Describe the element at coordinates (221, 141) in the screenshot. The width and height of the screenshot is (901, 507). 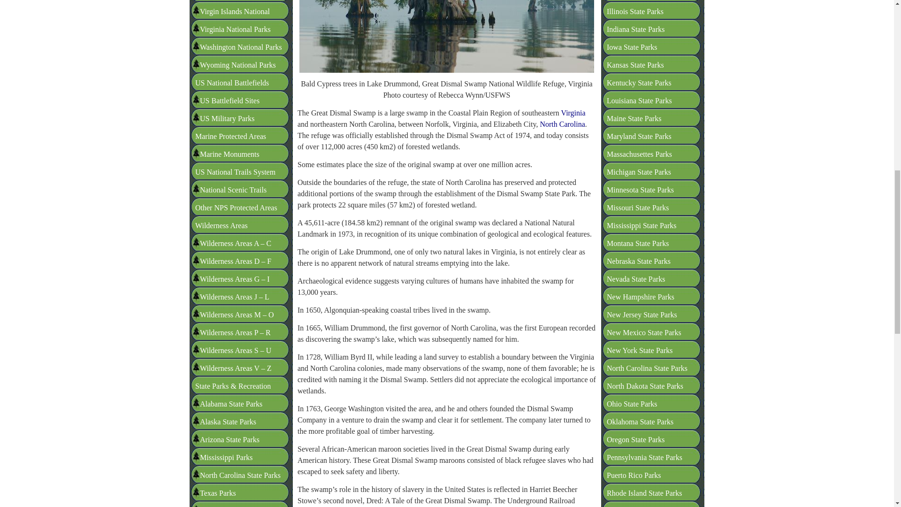
I see `Wilderness Areas` at that location.